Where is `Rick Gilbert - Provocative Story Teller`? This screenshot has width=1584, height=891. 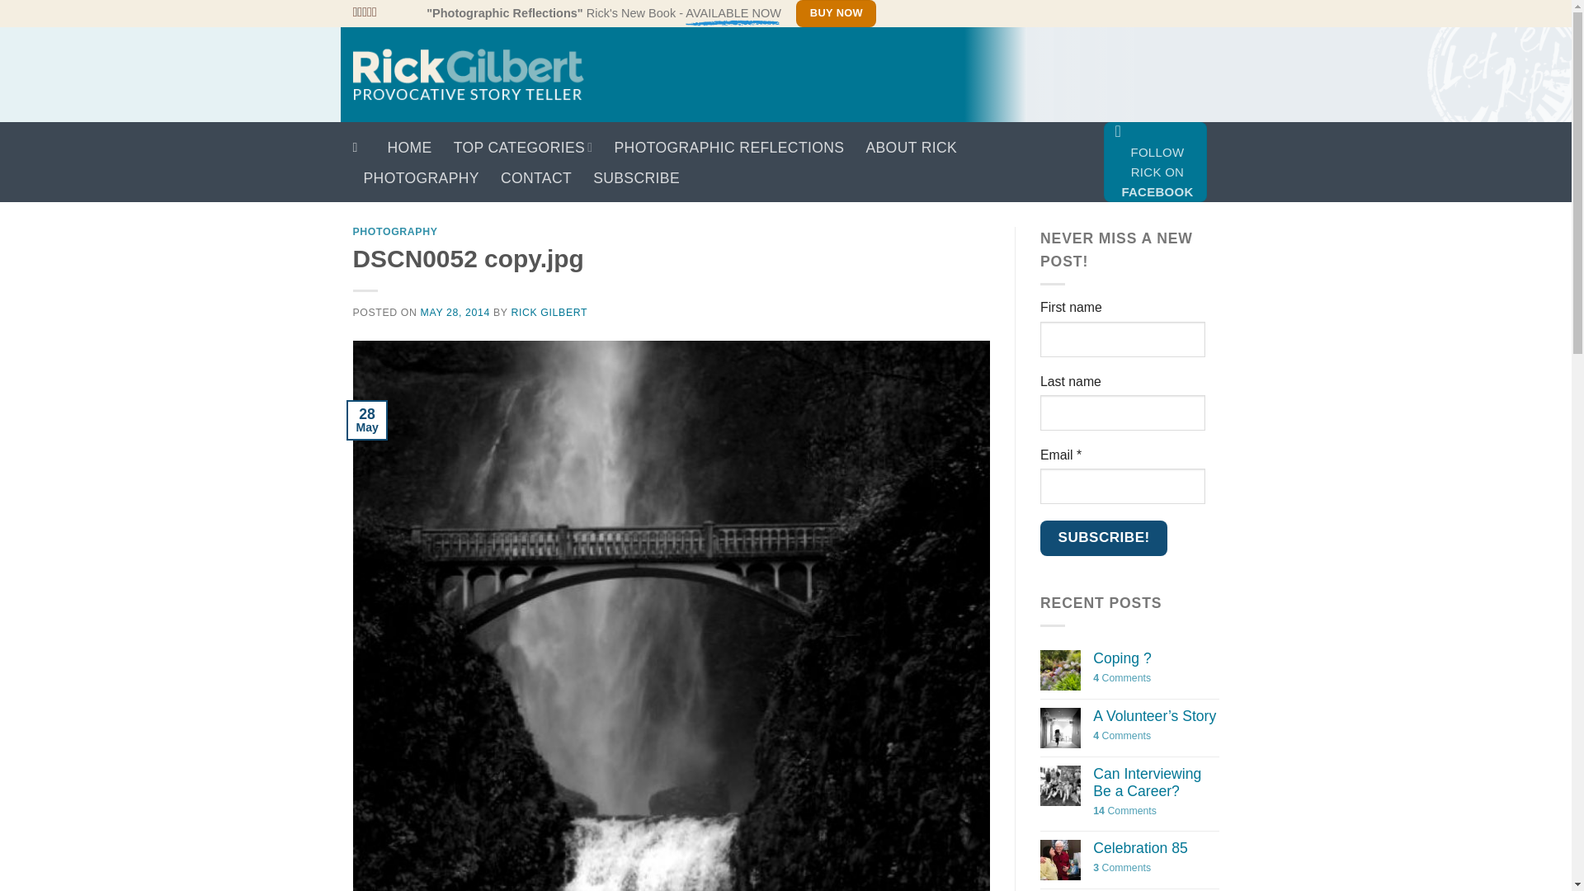
Rick Gilbert - Provocative Story Teller is located at coordinates (469, 74).